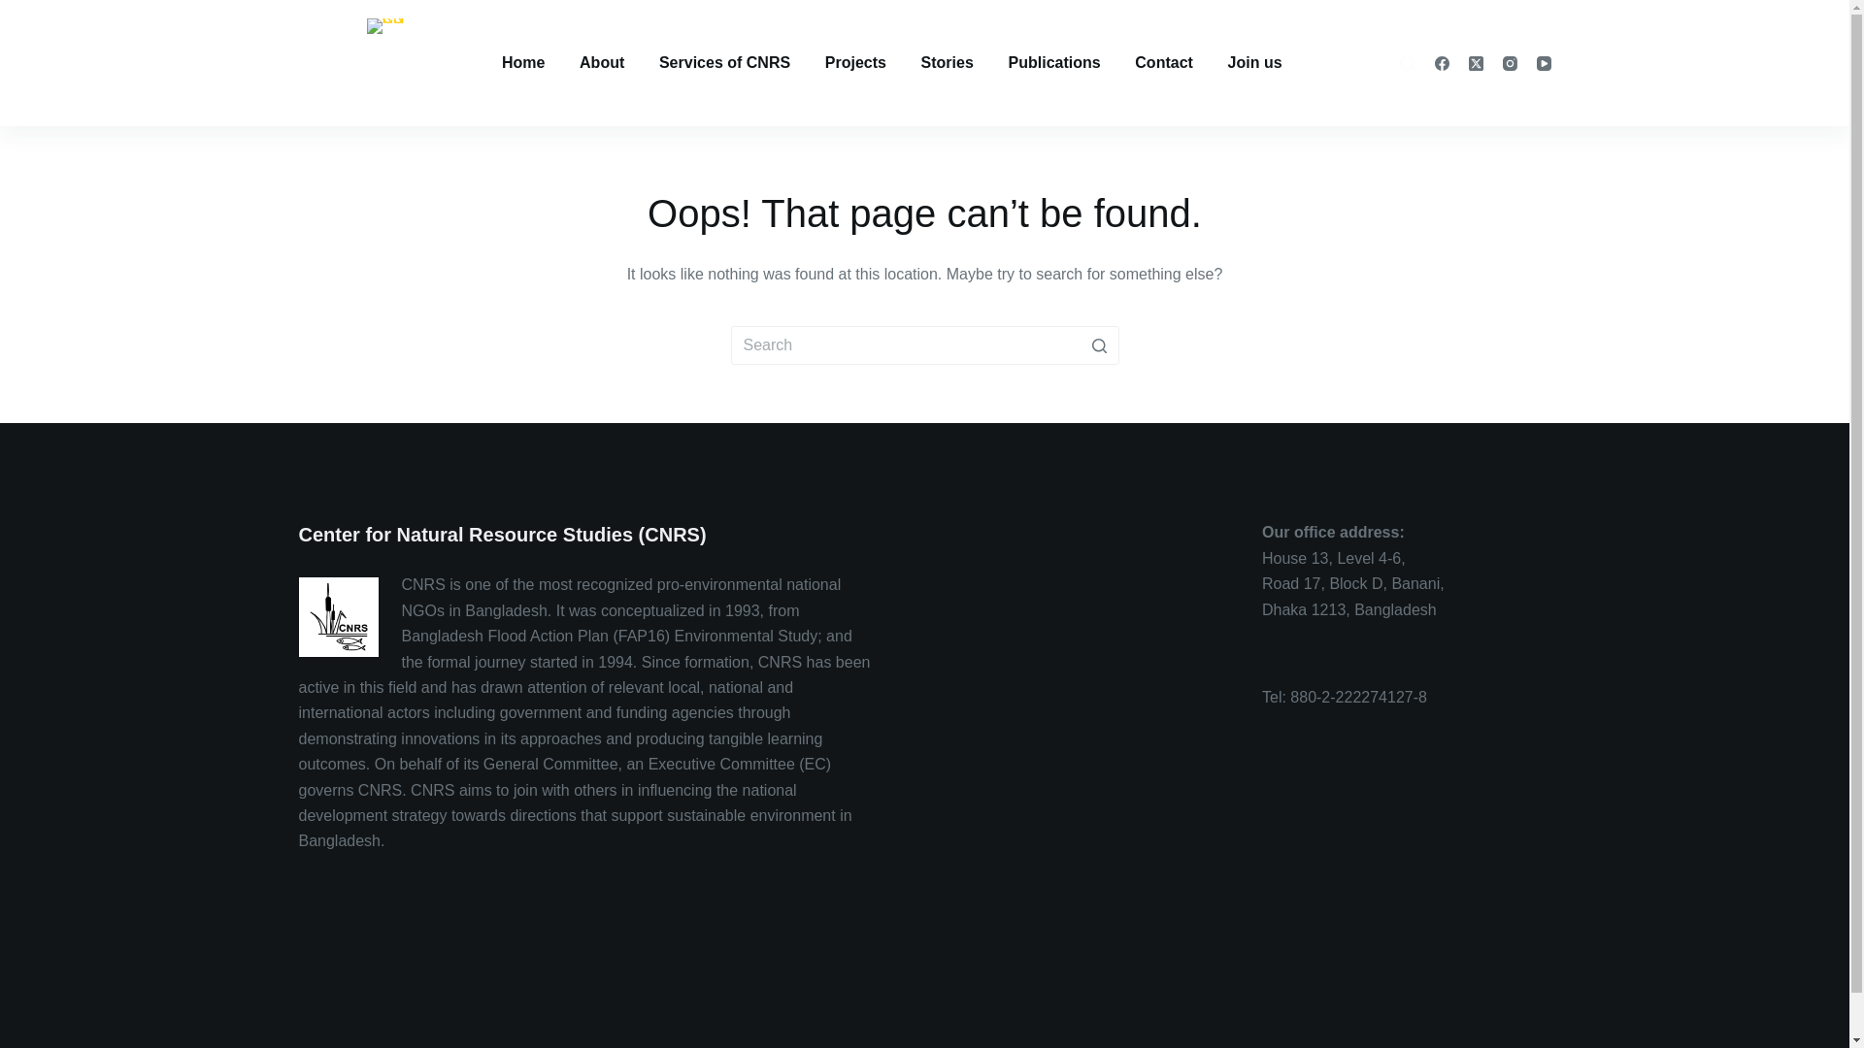  What do you see at coordinates (855, 63) in the screenshot?
I see `Projects` at bounding box center [855, 63].